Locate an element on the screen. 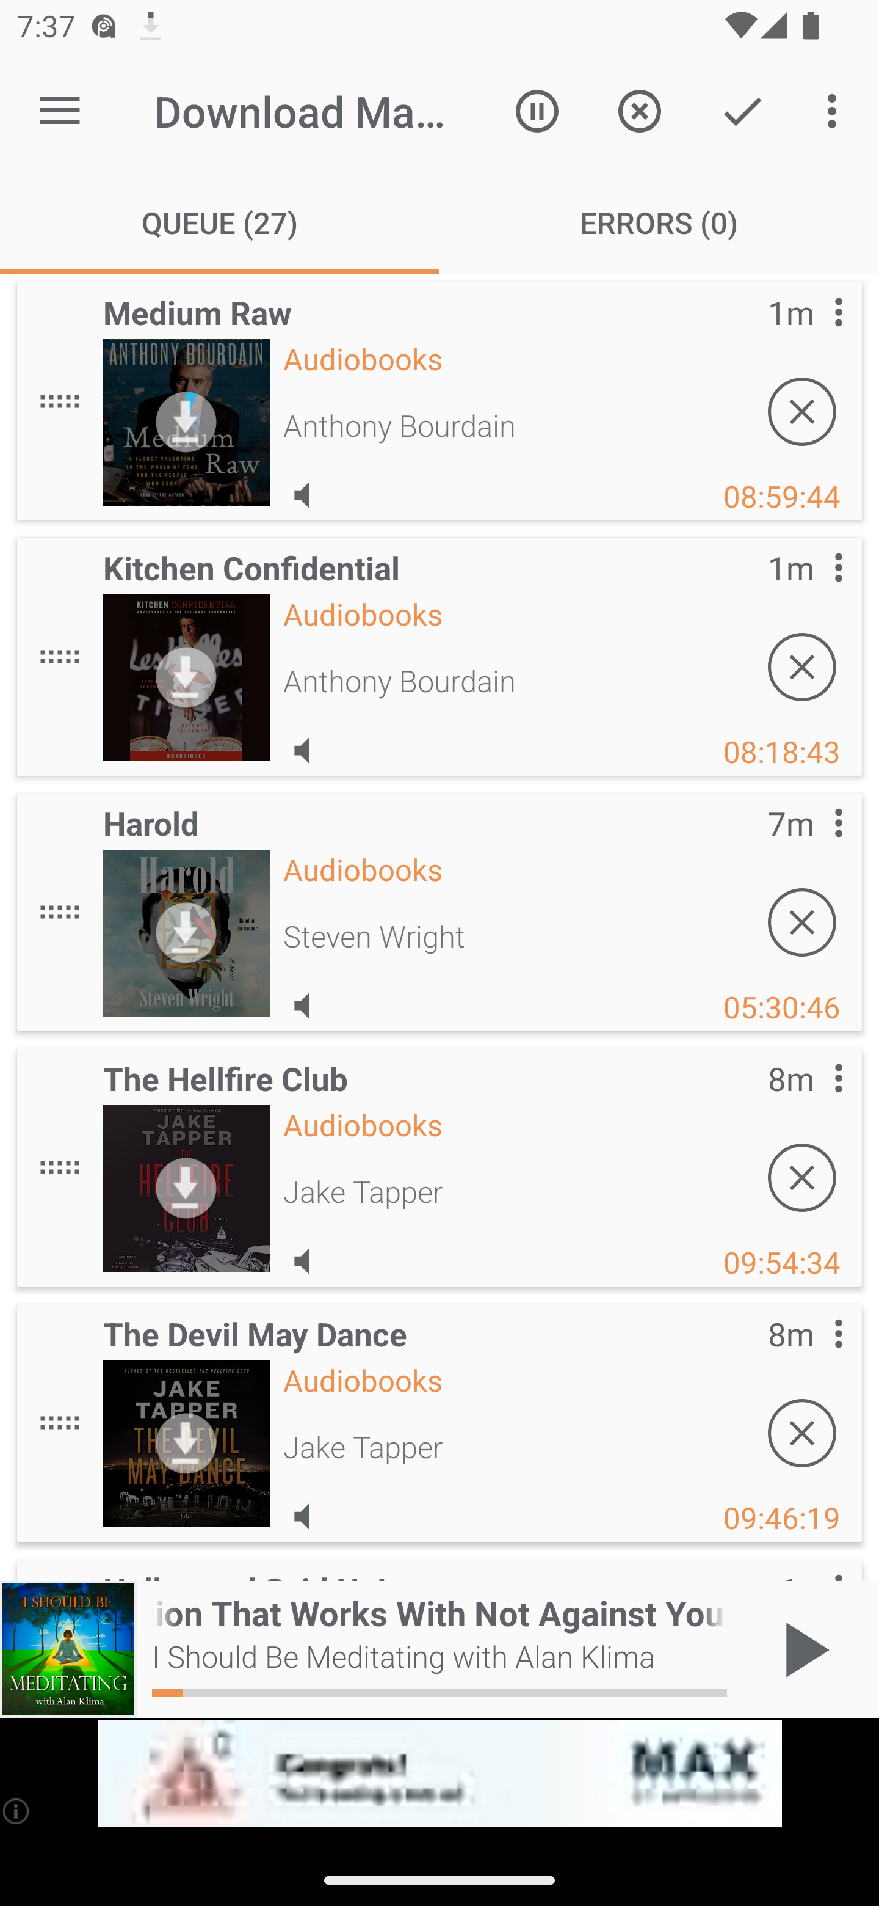 This screenshot has height=1906, width=879. Kitchen Confidential is located at coordinates (186, 677).